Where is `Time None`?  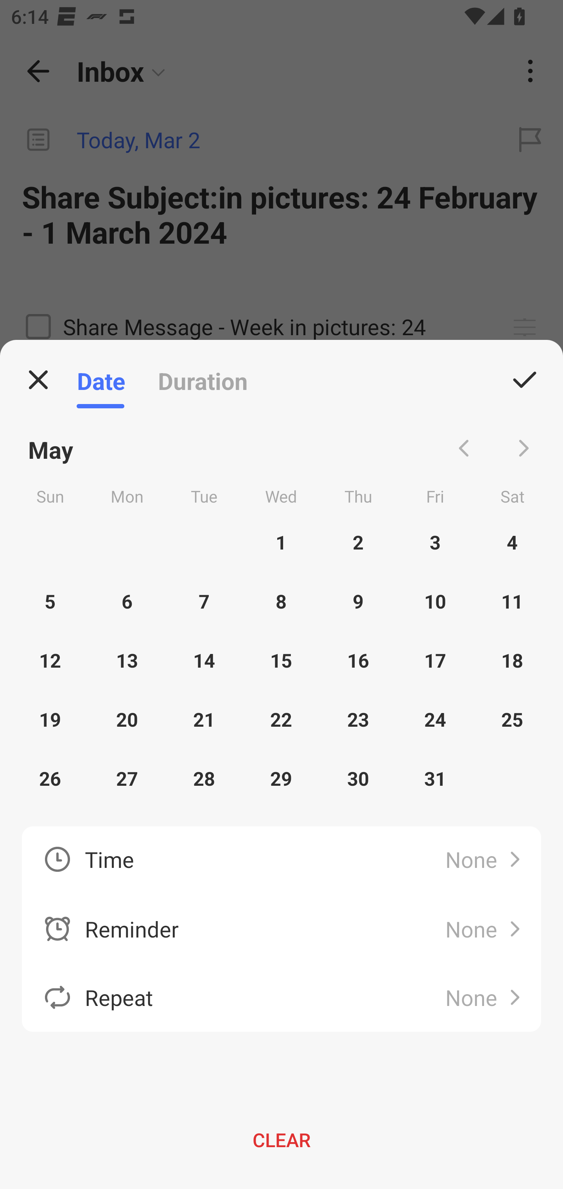 Time None is located at coordinates (281, 860).